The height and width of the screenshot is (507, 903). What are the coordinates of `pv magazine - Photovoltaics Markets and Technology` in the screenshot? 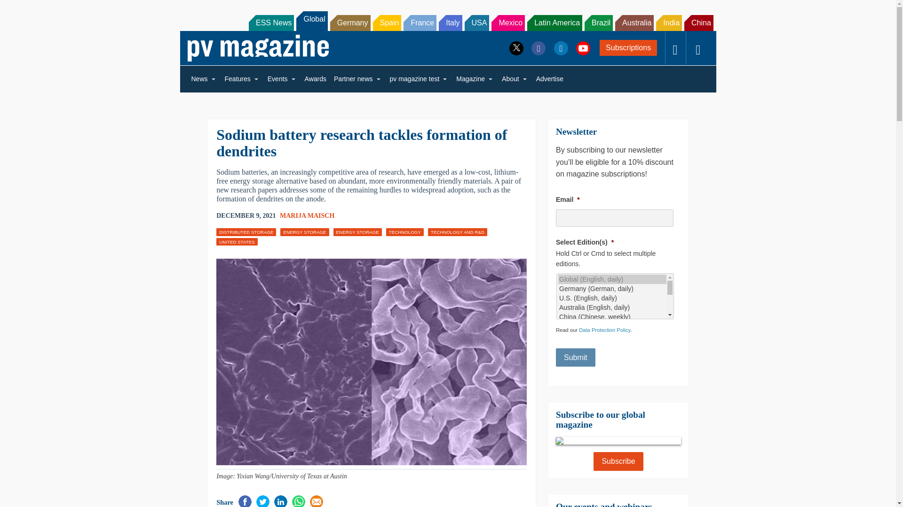 It's located at (258, 48).